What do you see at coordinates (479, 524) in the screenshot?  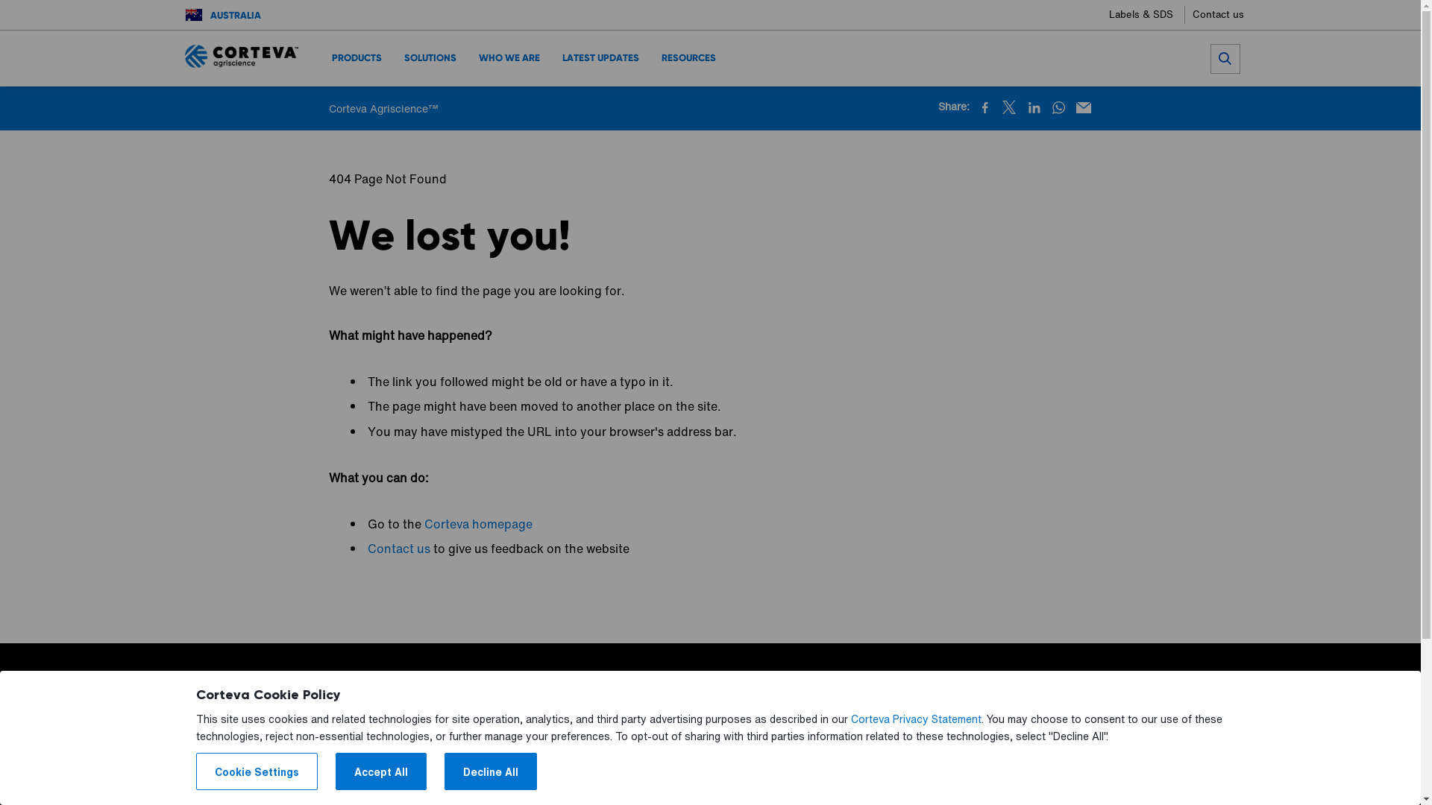 I see `Corteva homepage` at bounding box center [479, 524].